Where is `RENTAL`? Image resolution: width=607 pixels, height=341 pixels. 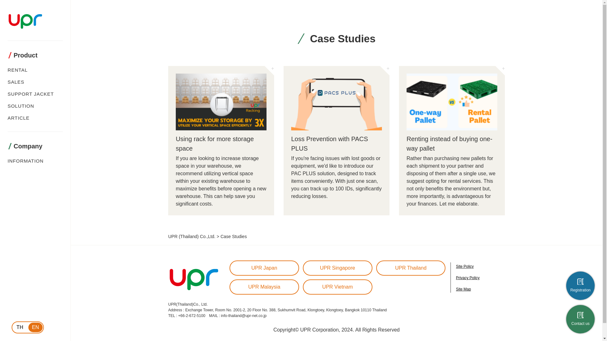
RENTAL is located at coordinates (20, 327).